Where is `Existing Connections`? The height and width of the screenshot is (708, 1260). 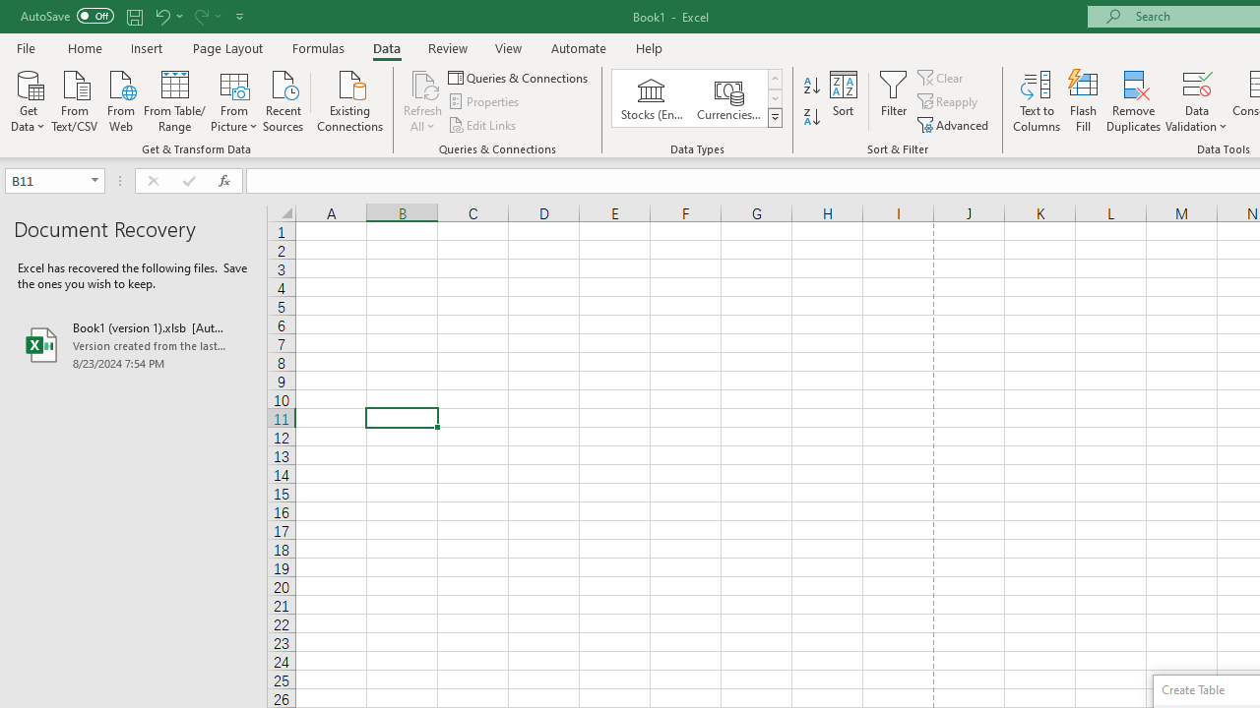 Existing Connections is located at coordinates (350, 99).